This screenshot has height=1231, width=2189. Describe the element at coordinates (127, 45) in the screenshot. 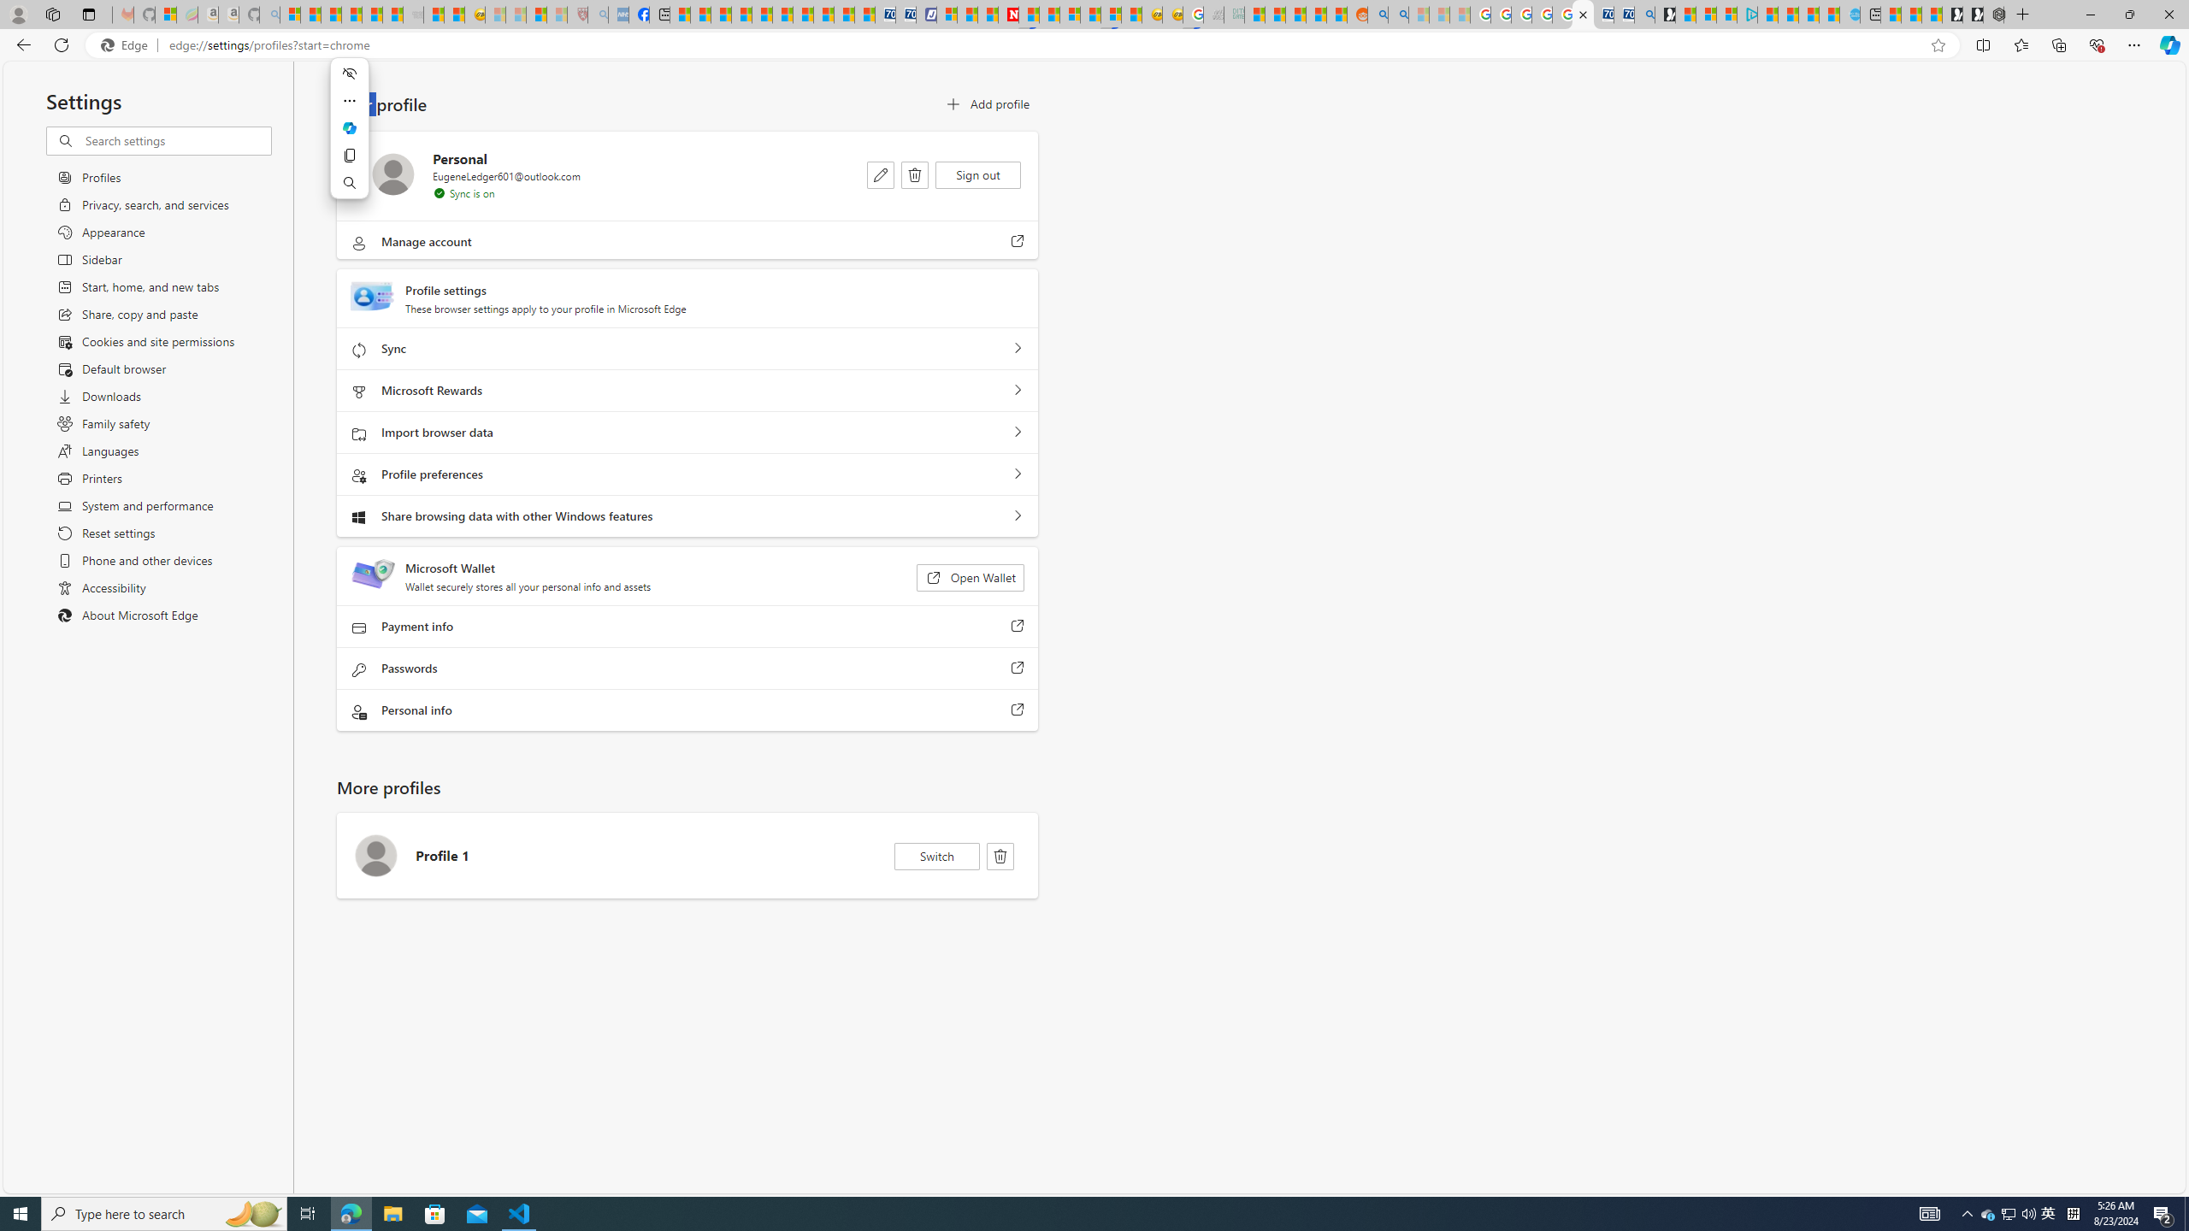

I see `Edge` at that location.